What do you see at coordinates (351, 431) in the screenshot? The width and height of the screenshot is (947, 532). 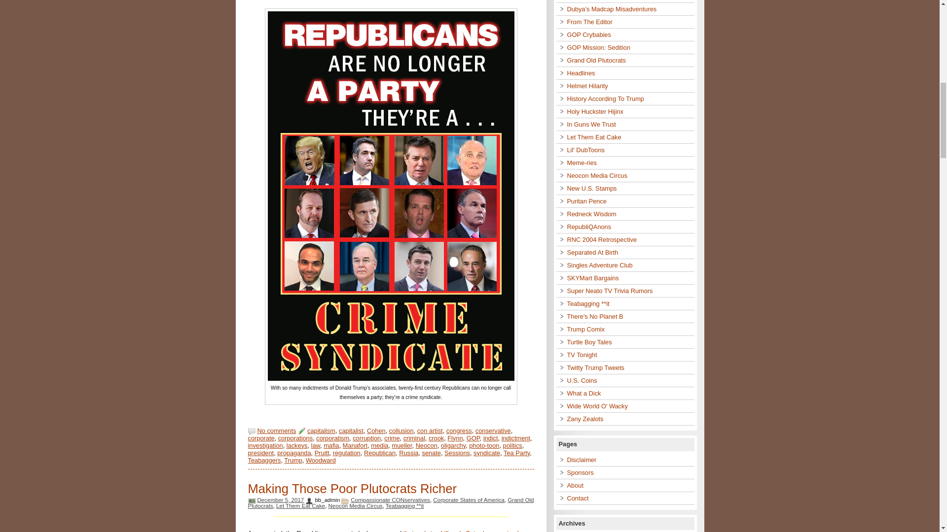 I see `capitalist` at bounding box center [351, 431].